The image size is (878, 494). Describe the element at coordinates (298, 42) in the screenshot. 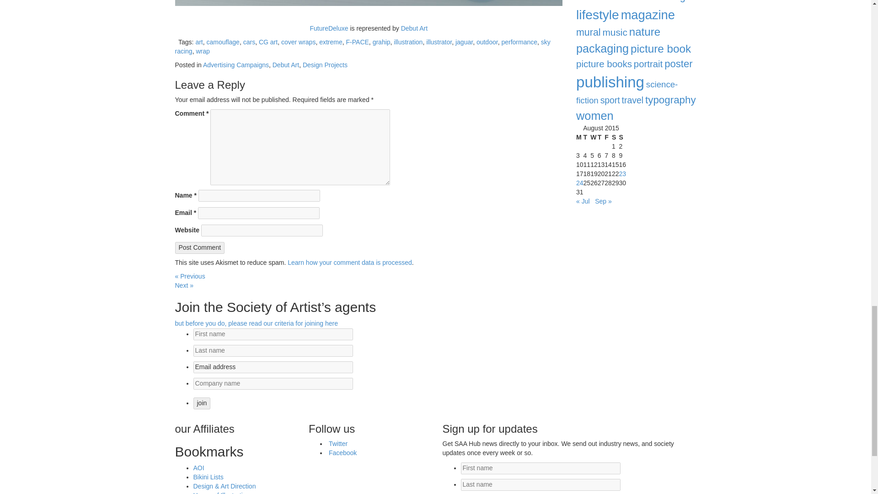

I see `cover wraps` at that location.